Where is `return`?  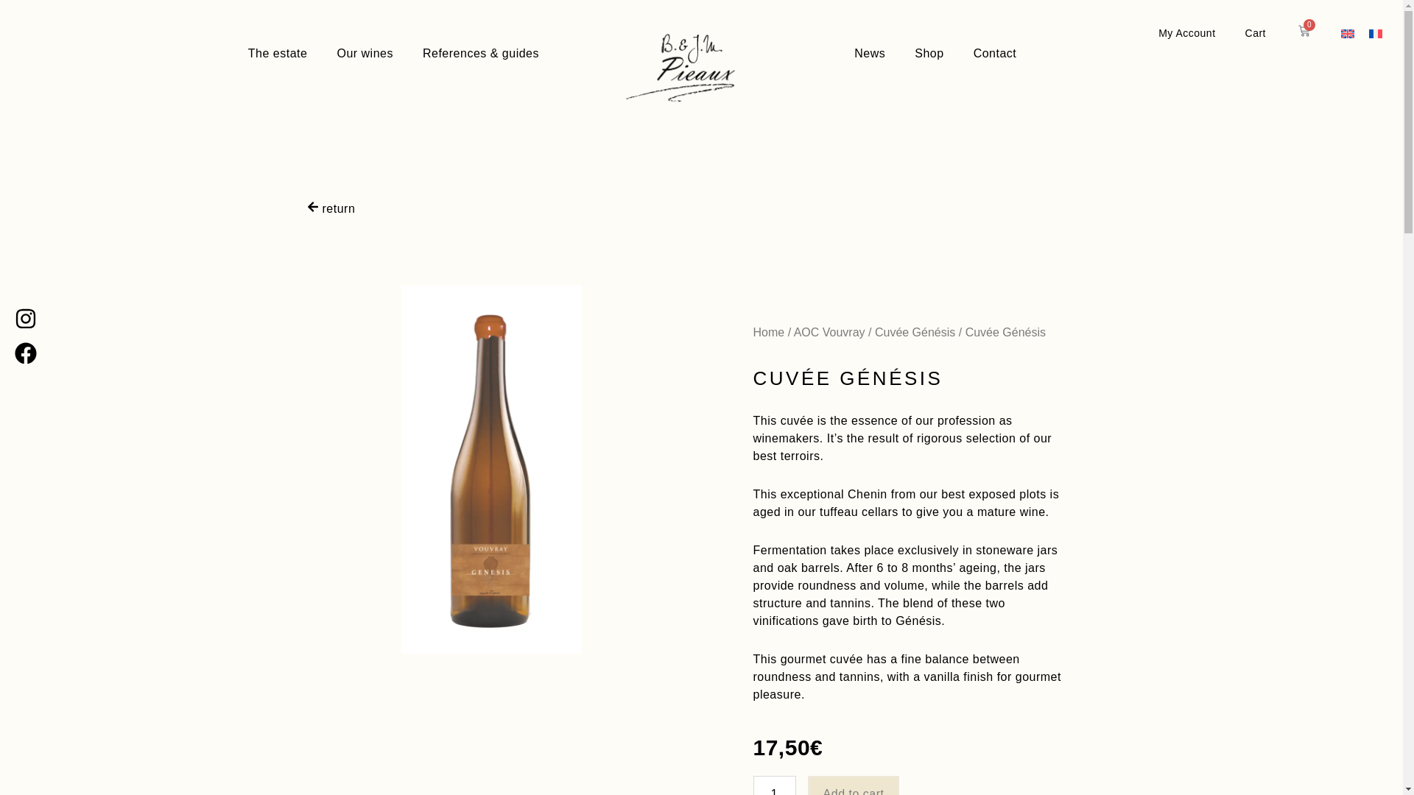
return is located at coordinates (330, 209).